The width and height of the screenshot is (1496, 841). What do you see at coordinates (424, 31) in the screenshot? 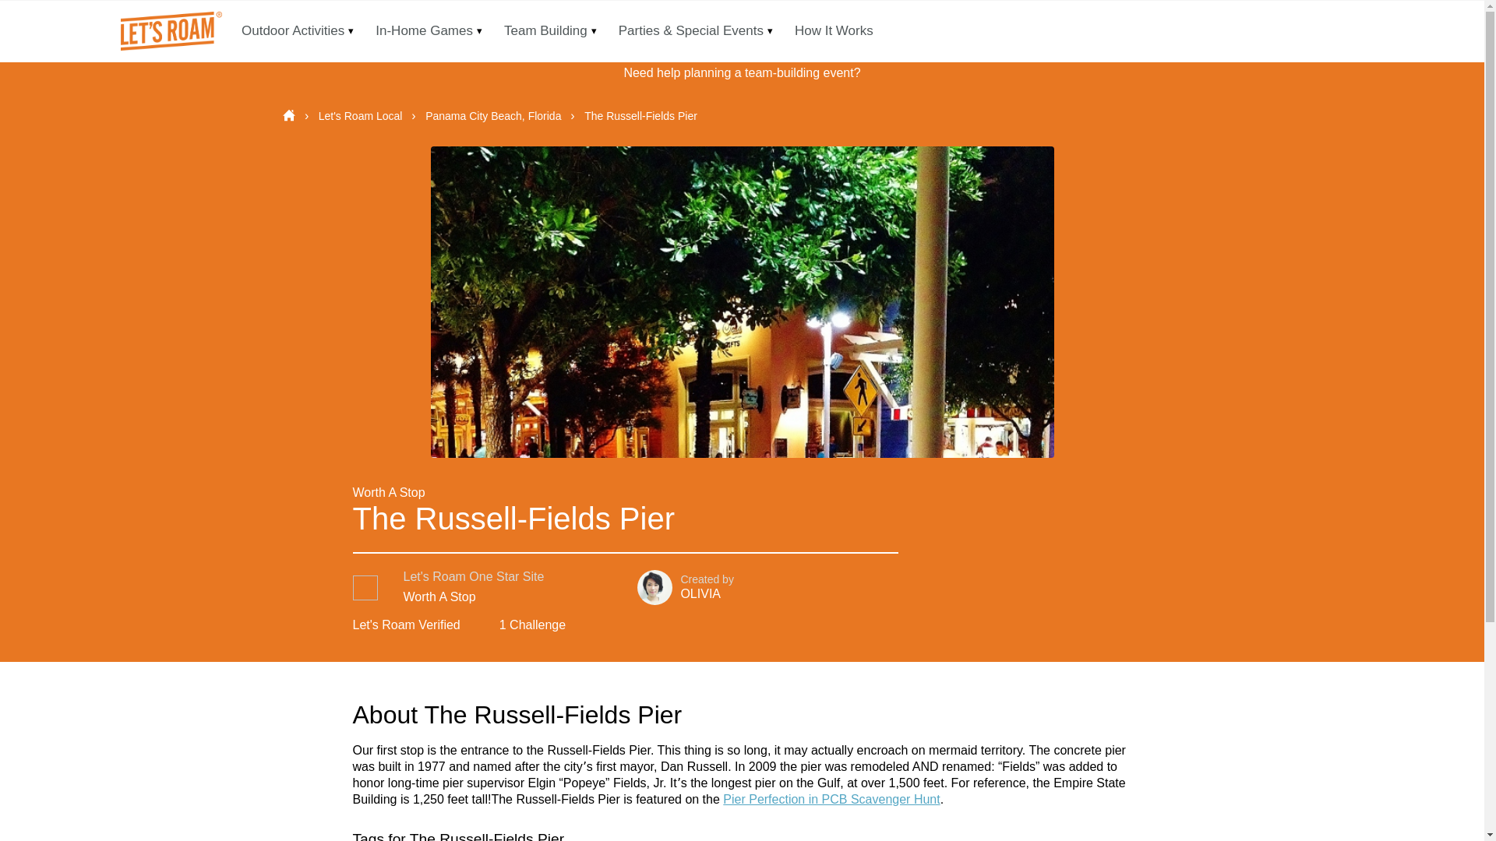
I see `In-Home Games` at bounding box center [424, 31].